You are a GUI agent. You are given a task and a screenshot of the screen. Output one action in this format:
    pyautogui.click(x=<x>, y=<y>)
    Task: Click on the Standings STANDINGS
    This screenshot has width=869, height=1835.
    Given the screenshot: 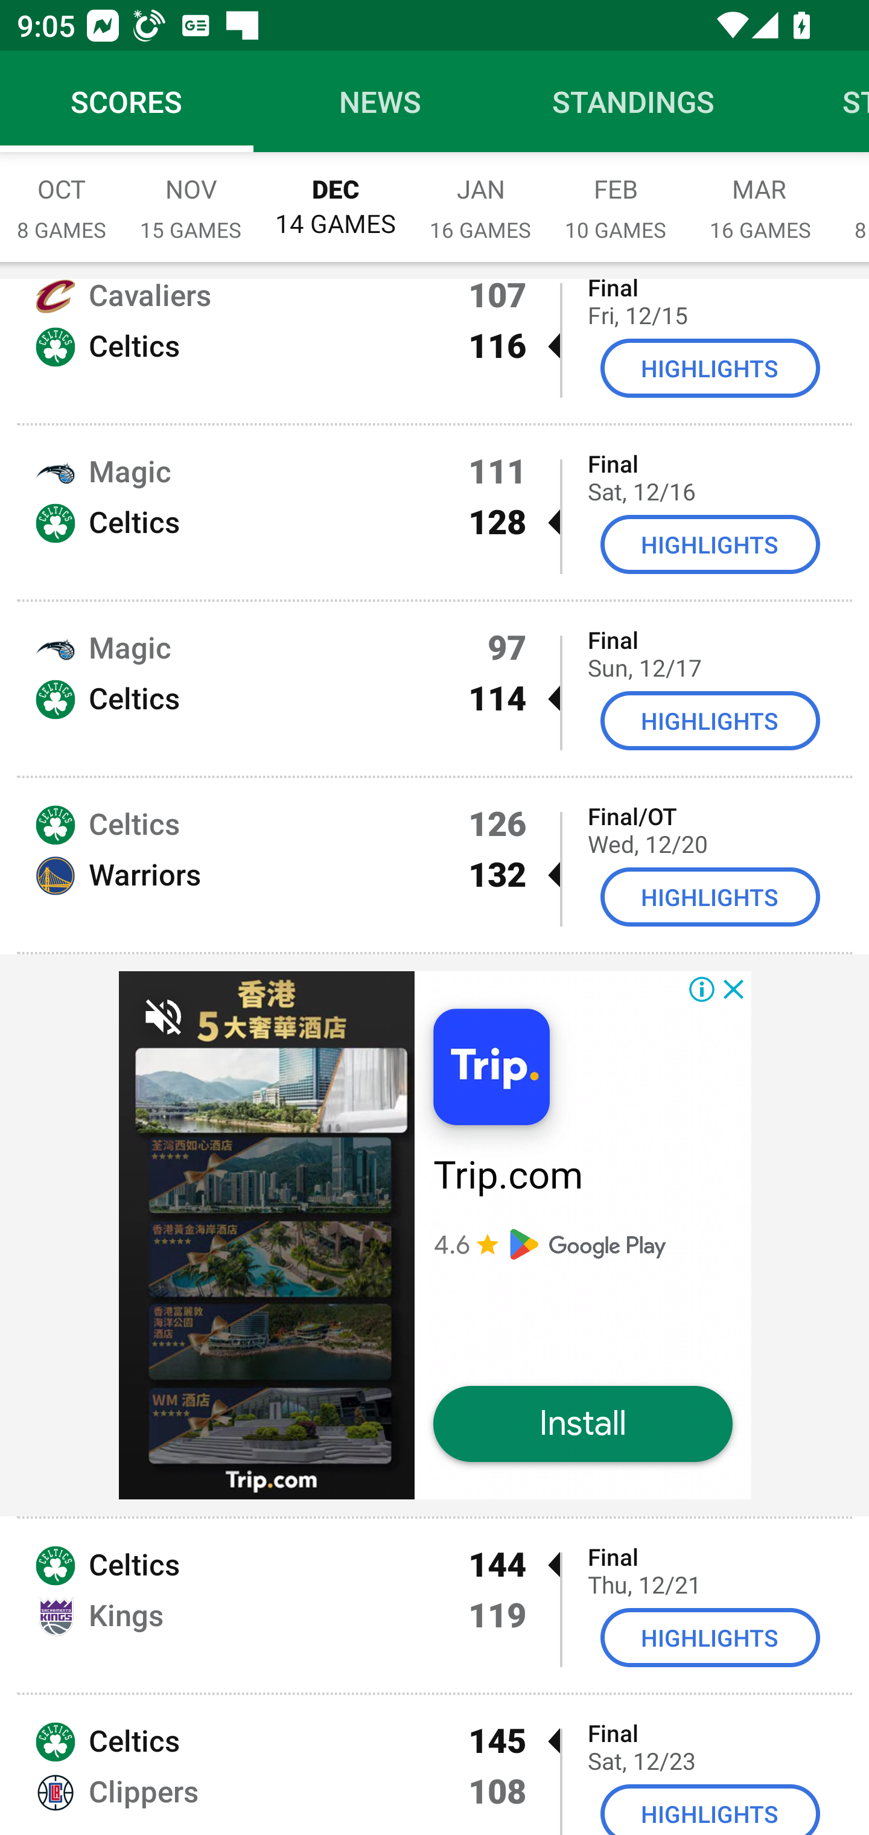 What is the action you would take?
    pyautogui.click(x=634, y=101)
    